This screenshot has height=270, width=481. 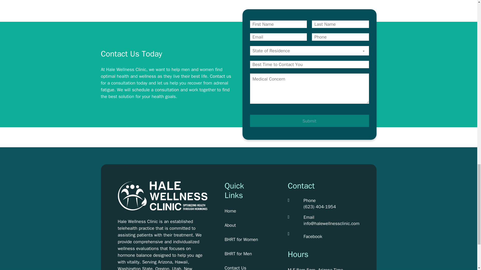 I want to click on Contact us, so click(x=220, y=76).